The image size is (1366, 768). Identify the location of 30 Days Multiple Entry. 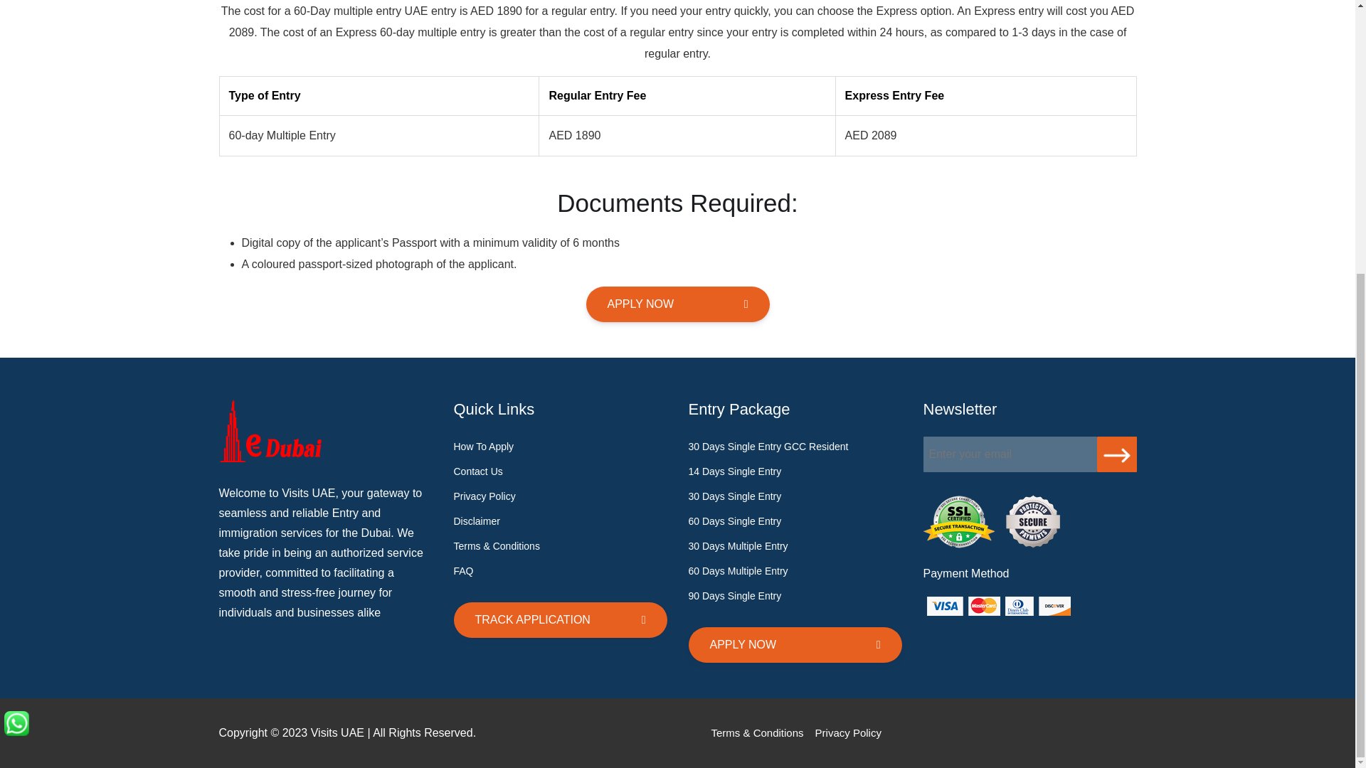
(738, 546).